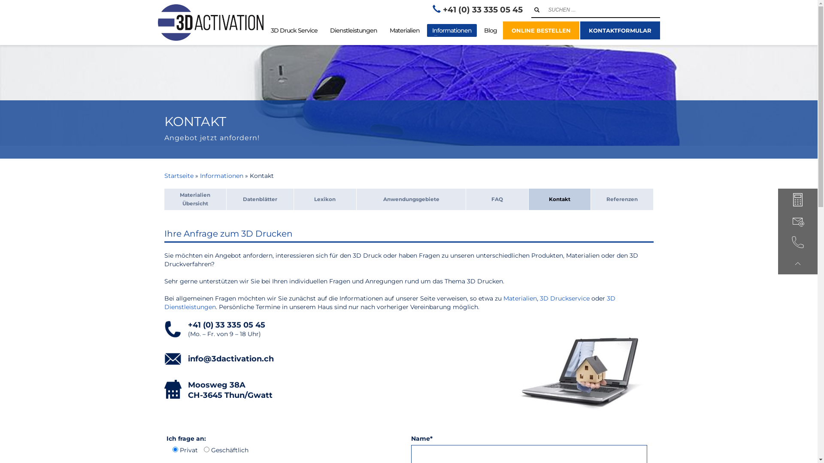 The height and width of the screenshot is (463, 824). I want to click on Referenzen, so click(622, 199).